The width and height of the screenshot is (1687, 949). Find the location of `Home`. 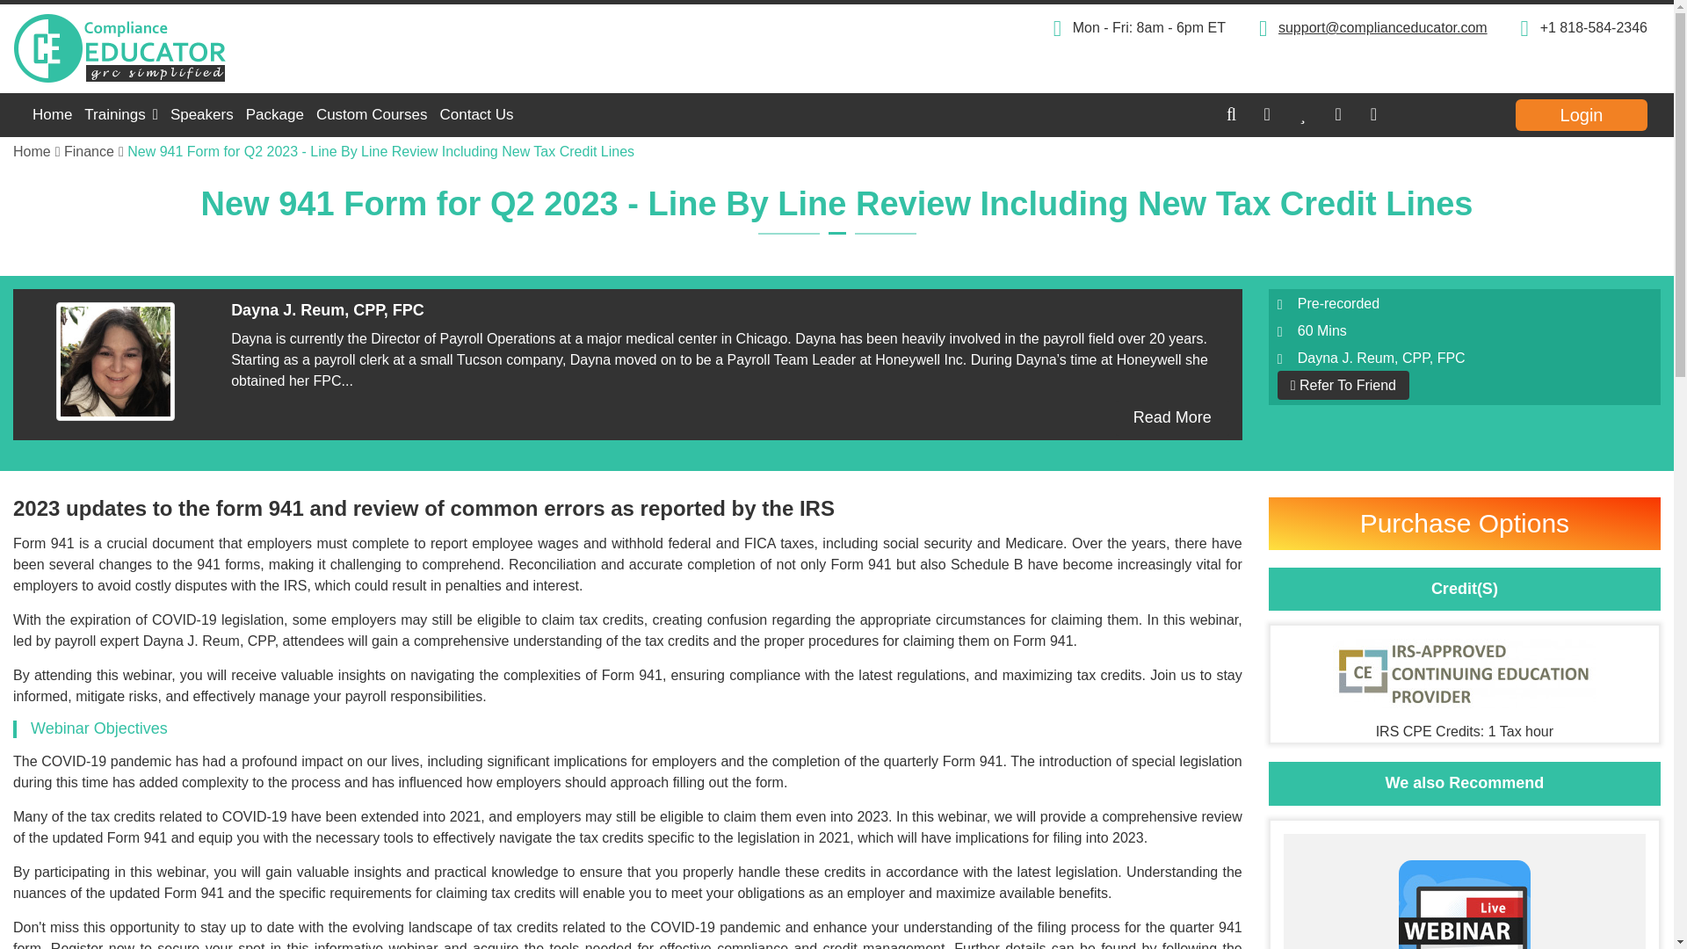

Home is located at coordinates (37, 151).